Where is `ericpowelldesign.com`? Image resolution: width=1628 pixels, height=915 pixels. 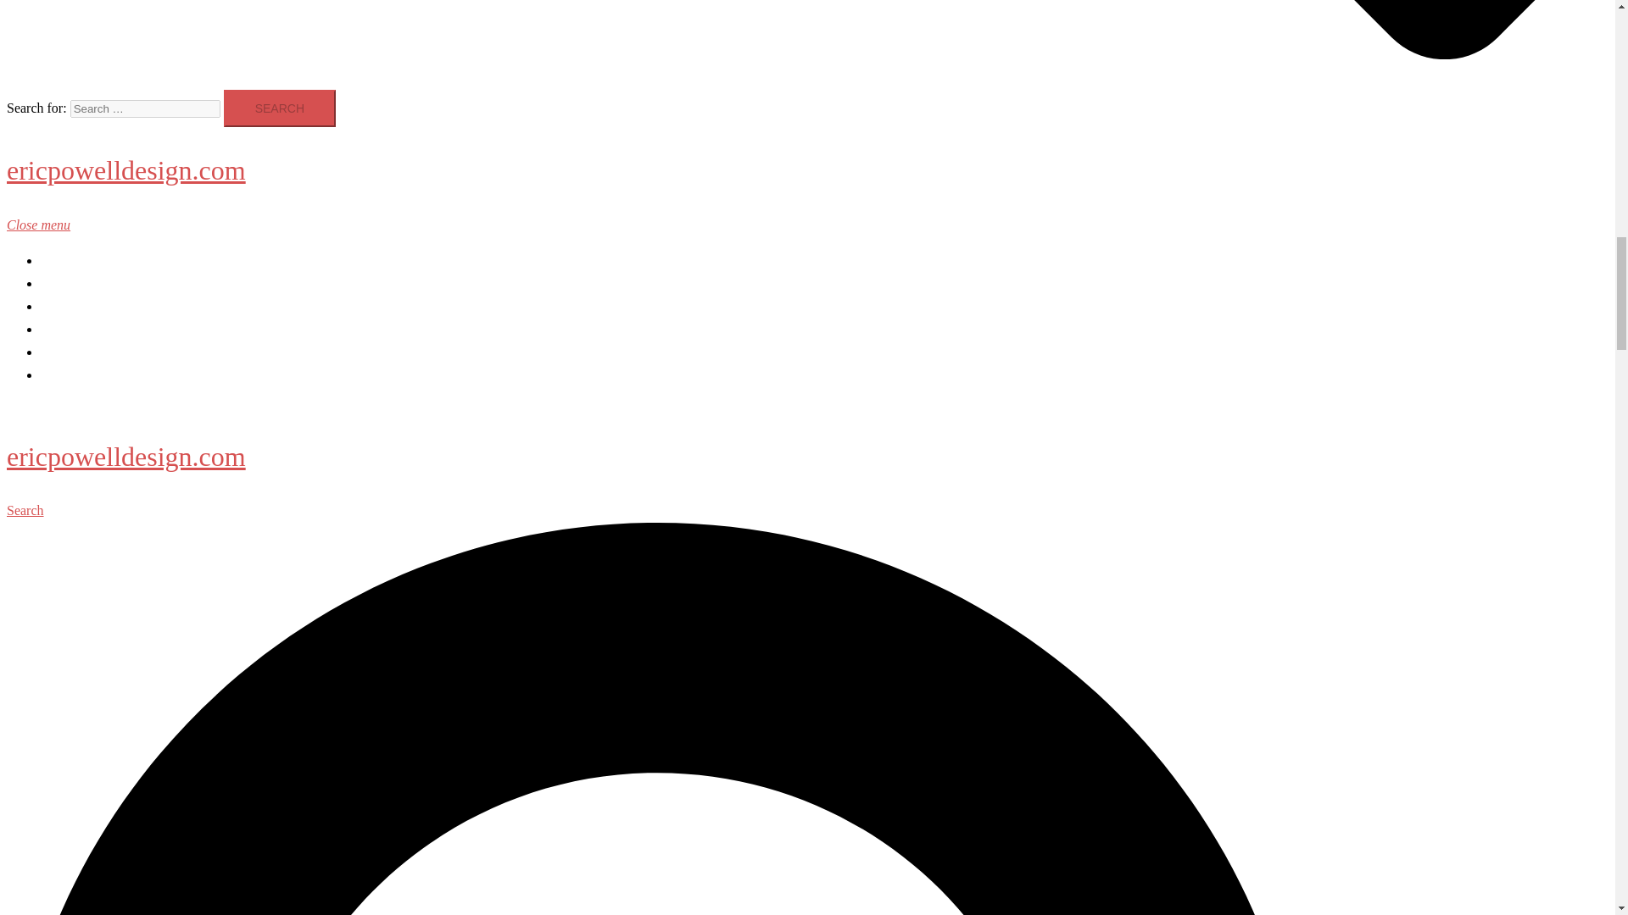 ericpowelldesign.com is located at coordinates (125, 456).